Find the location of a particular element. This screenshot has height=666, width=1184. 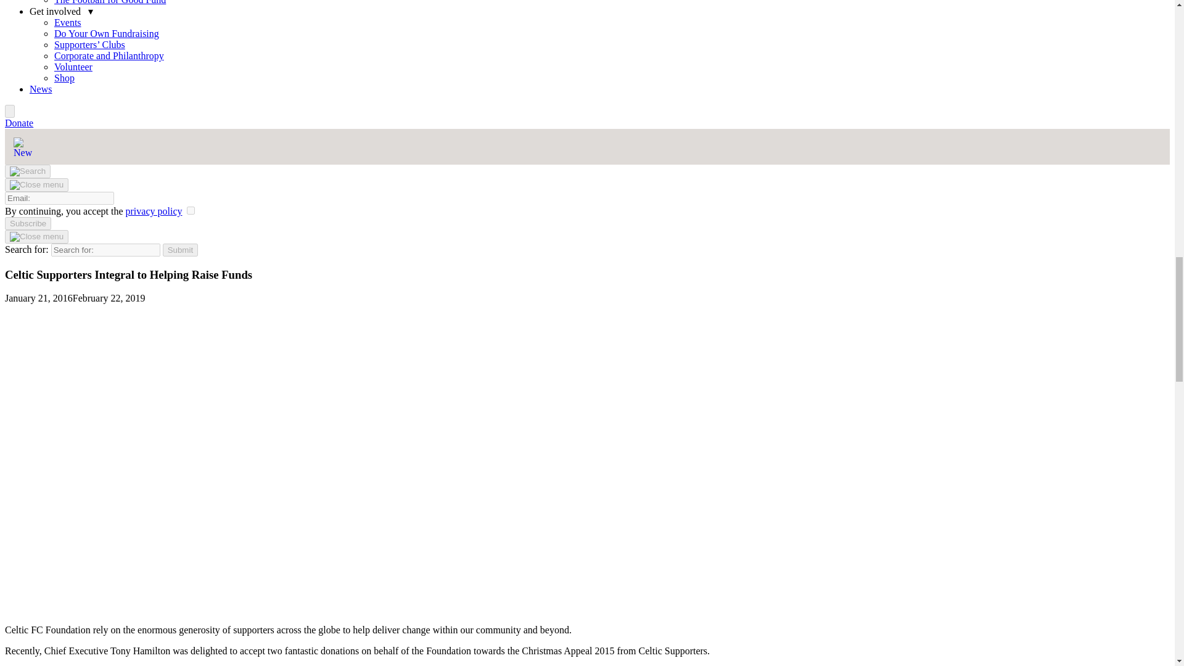

privacy policy is located at coordinates (154, 211).